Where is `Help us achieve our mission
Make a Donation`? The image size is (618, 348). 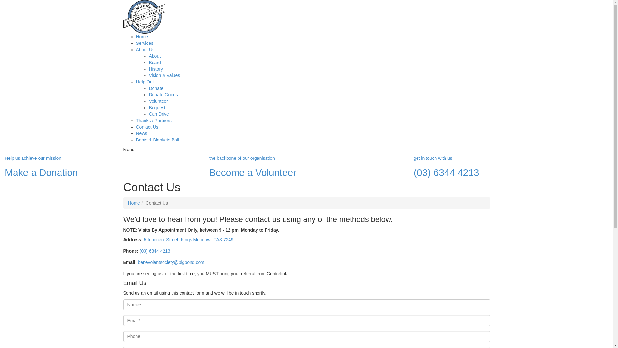
Help us achieve our mission
Make a Donation is located at coordinates (102, 167).